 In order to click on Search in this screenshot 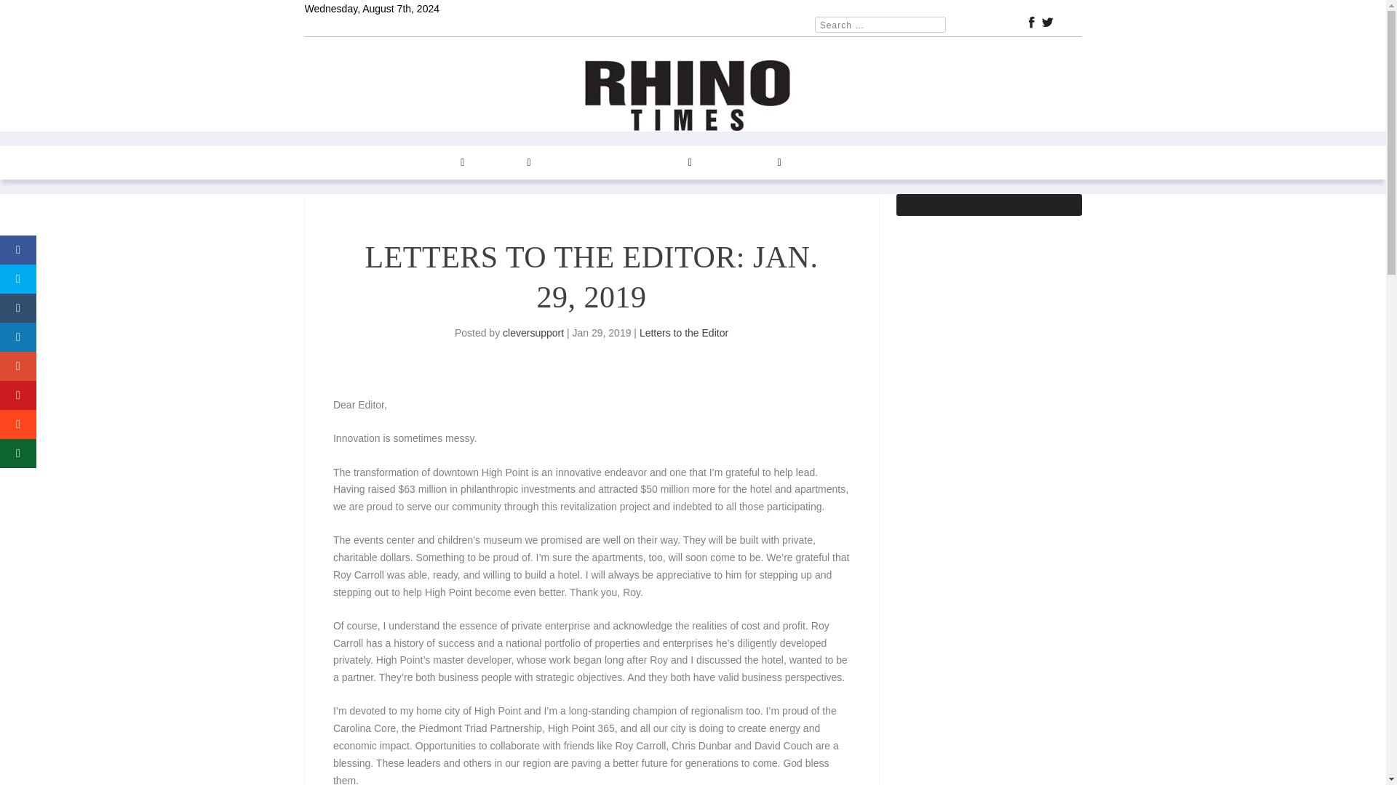, I will do `click(30, 13)`.